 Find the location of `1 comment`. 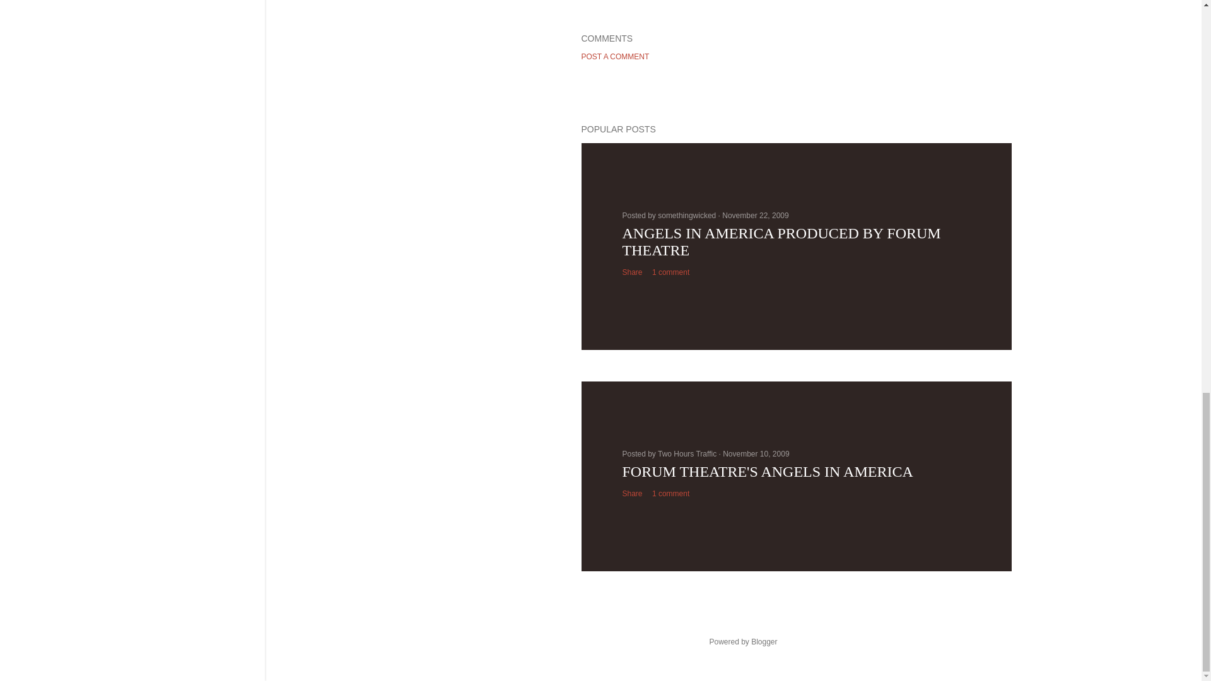

1 comment is located at coordinates (670, 493).